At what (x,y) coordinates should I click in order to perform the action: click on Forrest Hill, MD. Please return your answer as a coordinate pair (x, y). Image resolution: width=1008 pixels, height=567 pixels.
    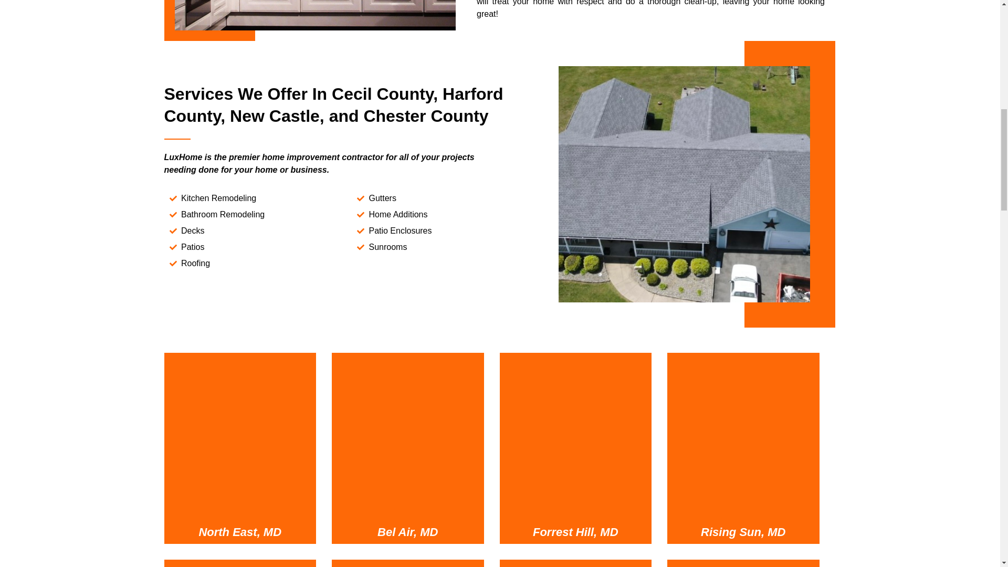
    Looking at the image, I should click on (575, 532).